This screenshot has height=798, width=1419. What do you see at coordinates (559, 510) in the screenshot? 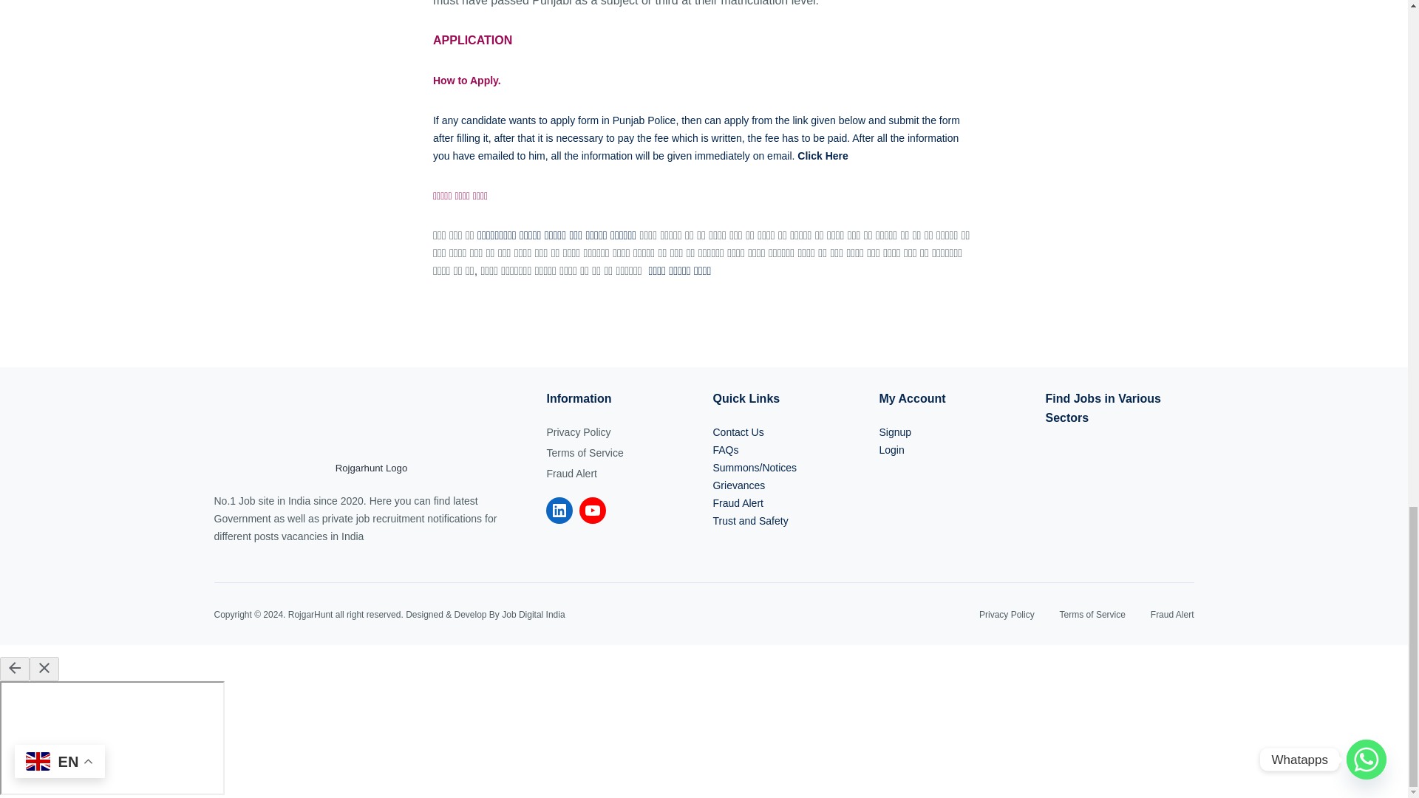
I see `LinkedIn` at bounding box center [559, 510].